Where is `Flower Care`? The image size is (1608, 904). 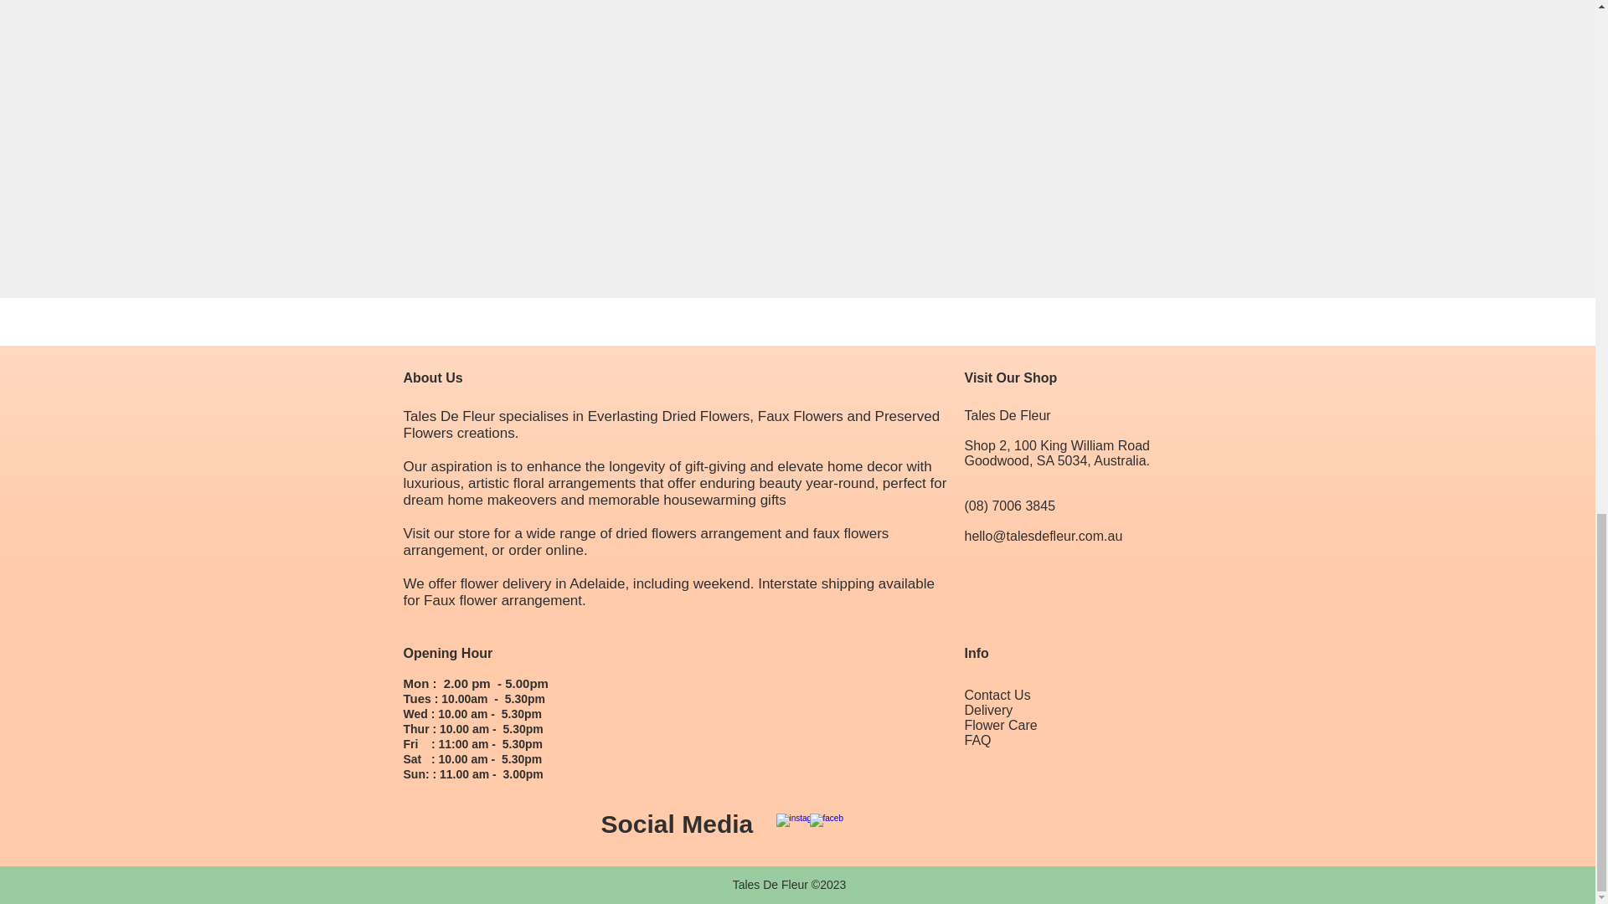 Flower Care is located at coordinates (1001, 725).